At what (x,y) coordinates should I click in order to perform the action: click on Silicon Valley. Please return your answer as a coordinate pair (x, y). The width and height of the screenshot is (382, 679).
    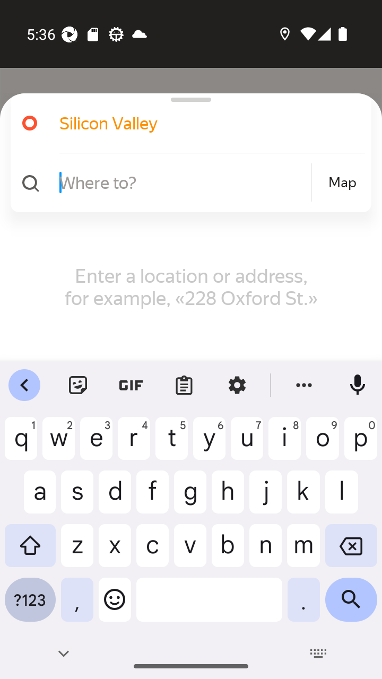
    Looking at the image, I should click on (187, 123).